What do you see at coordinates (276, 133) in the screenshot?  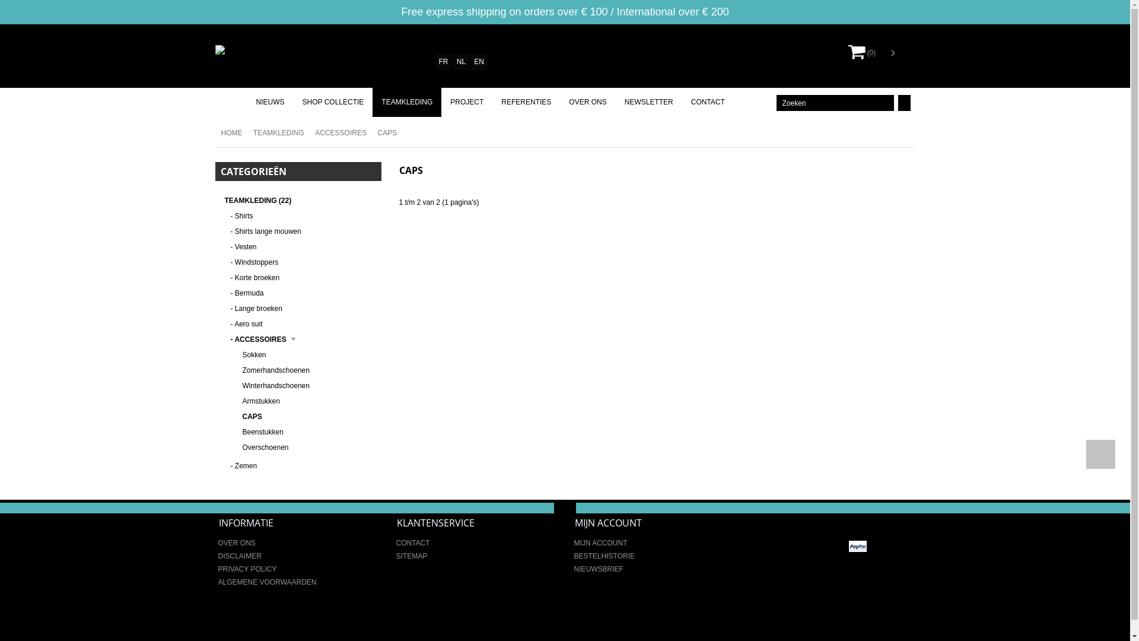 I see `TEAMKLEDING` at bounding box center [276, 133].